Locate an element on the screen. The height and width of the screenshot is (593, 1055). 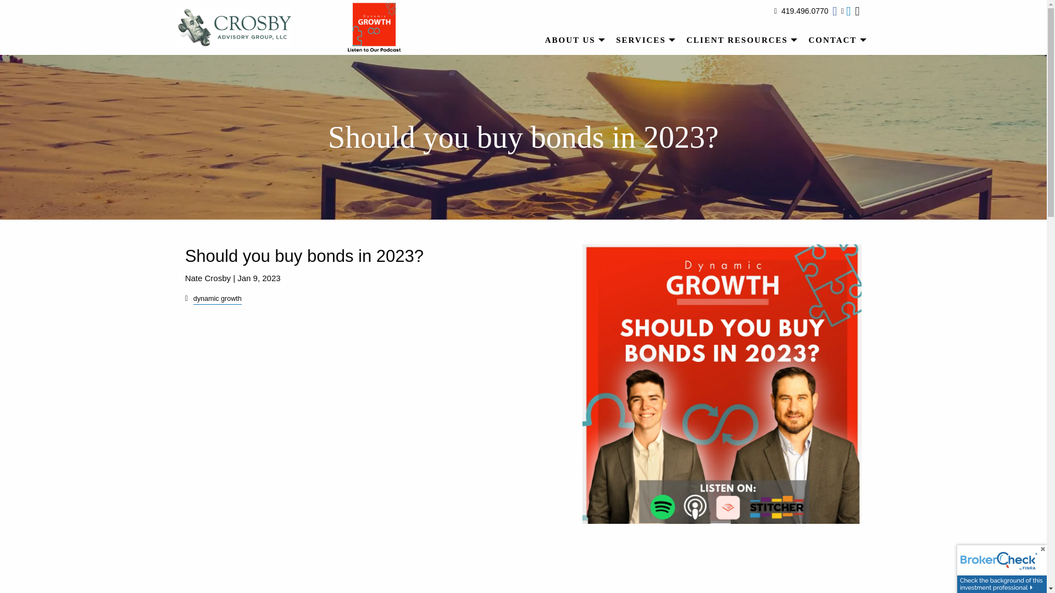
CONTACT is located at coordinates (834, 40).